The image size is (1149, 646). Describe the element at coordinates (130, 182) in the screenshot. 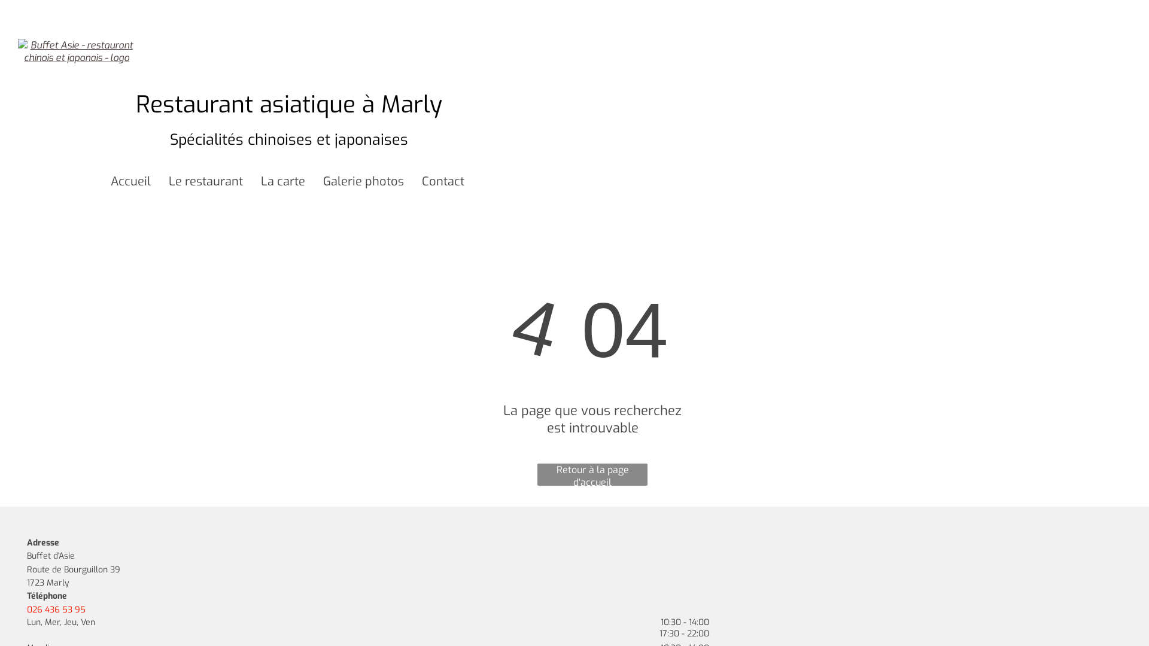

I see `Accueil` at that location.